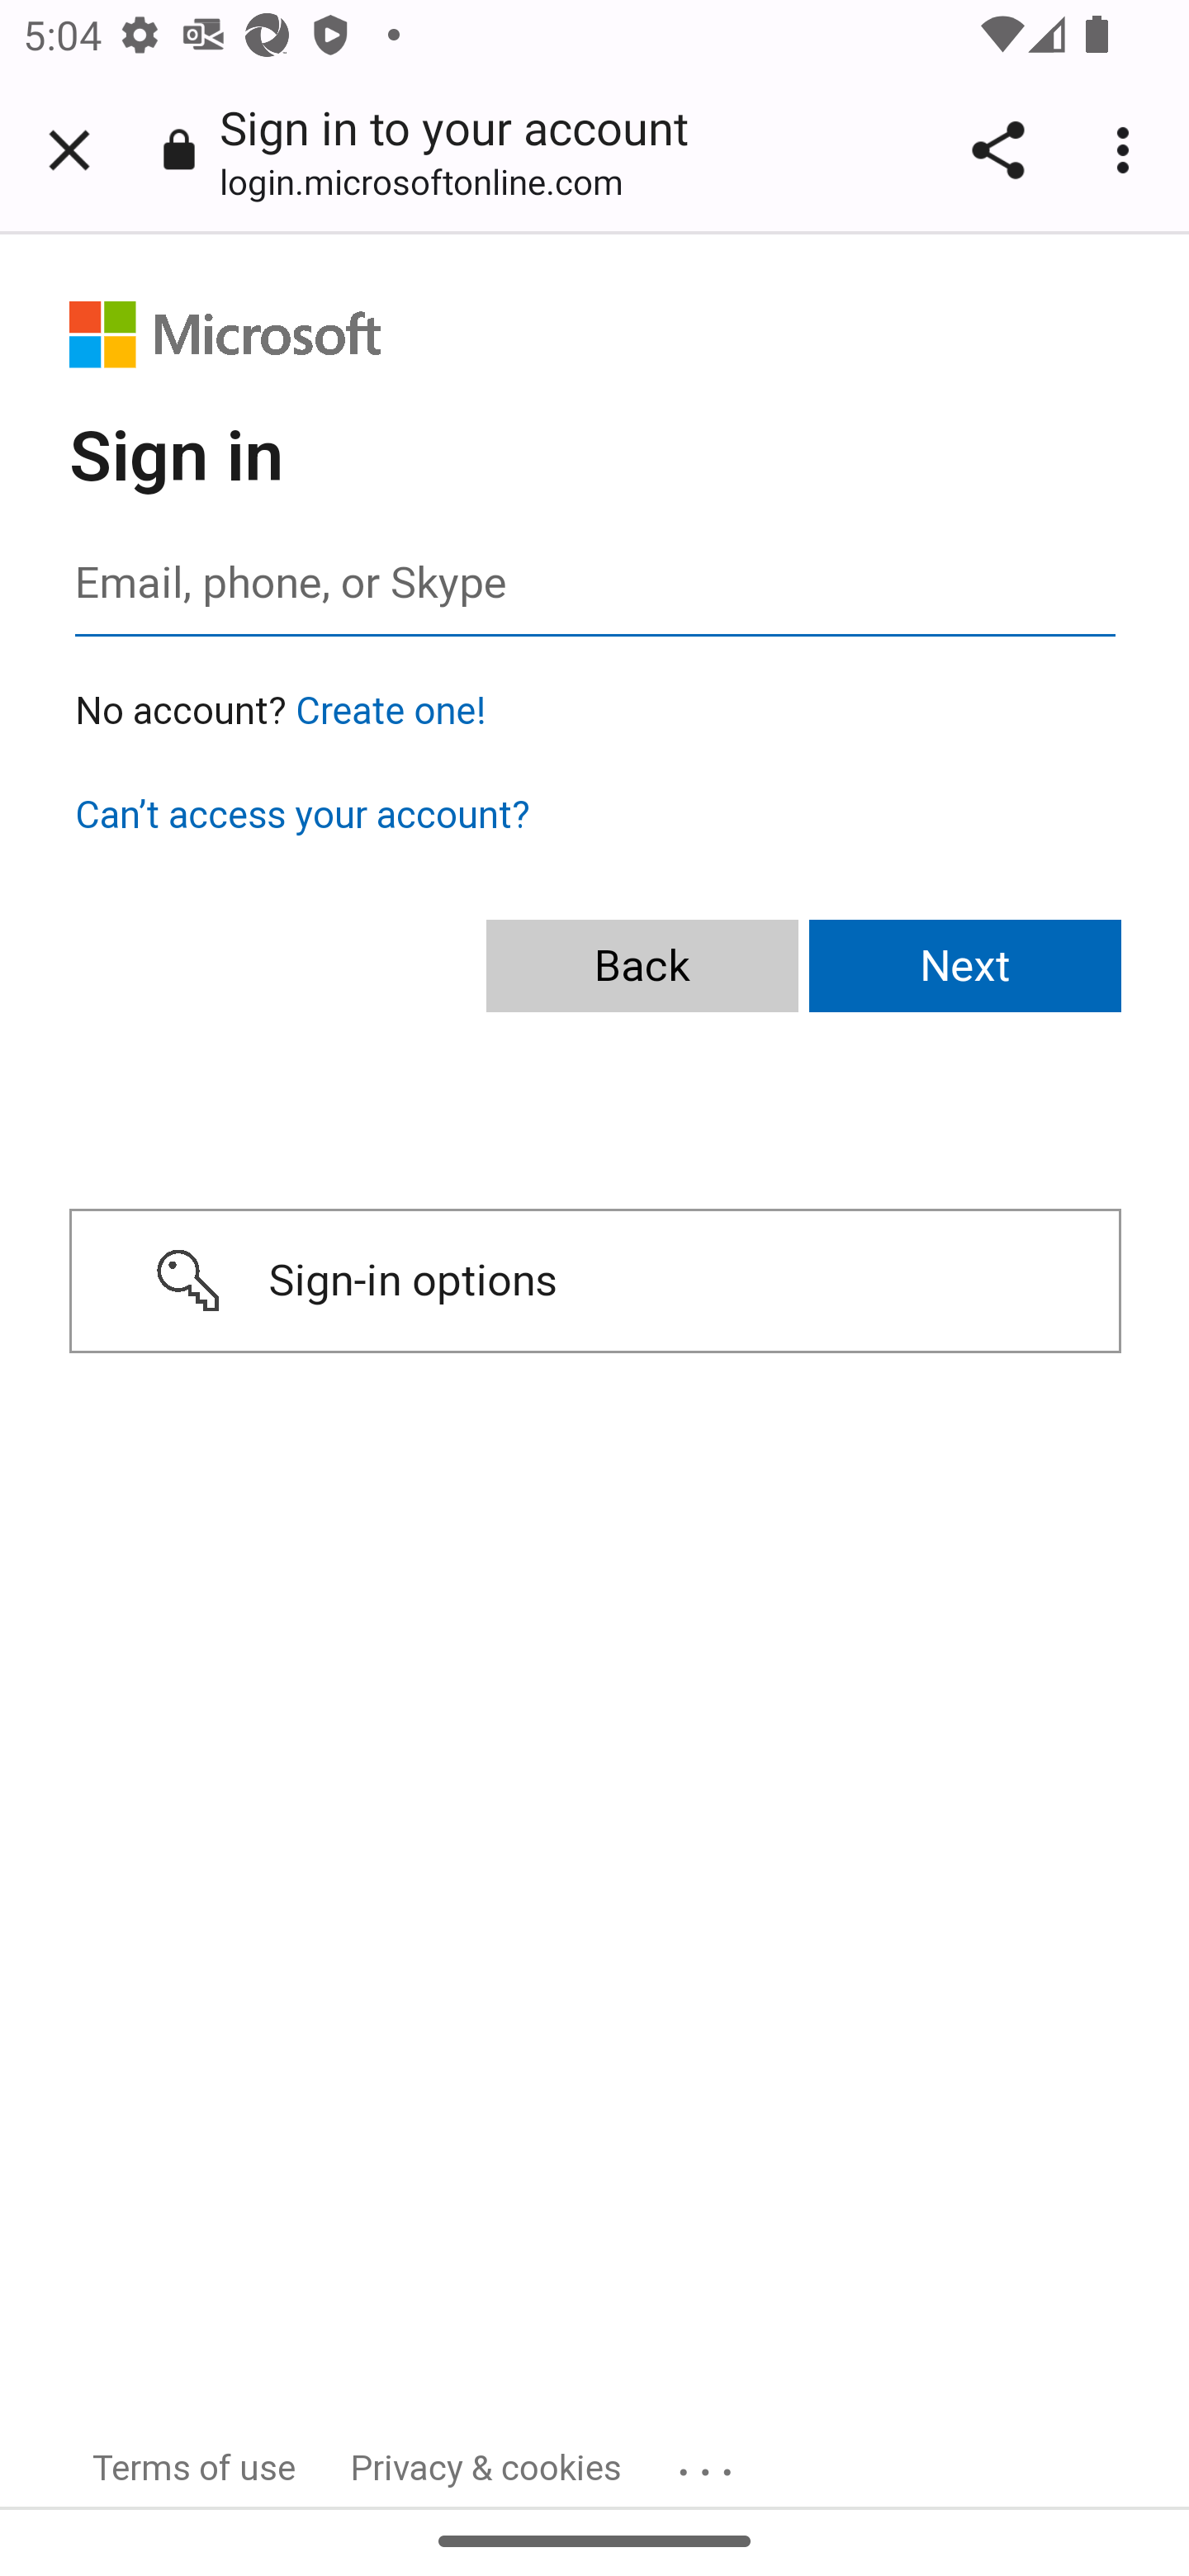 This screenshot has width=1189, height=2576. Describe the element at coordinates (966, 967) in the screenshot. I see `Next` at that location.